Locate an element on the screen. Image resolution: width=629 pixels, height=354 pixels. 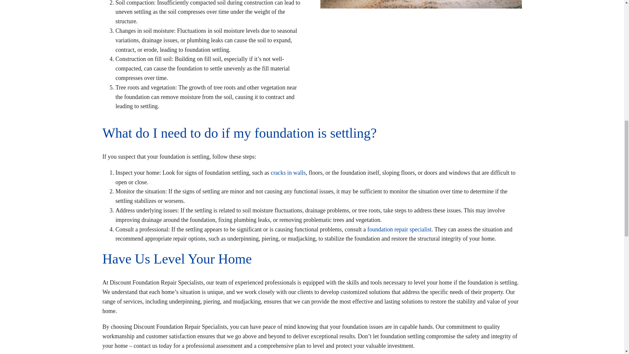
cracks in walls is located at coordinates (288, 172).